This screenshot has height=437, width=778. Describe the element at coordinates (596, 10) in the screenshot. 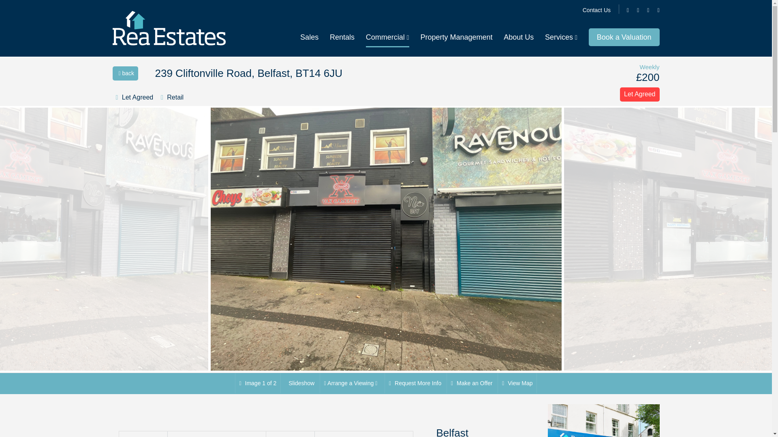

I see `Contact Us` at that location.